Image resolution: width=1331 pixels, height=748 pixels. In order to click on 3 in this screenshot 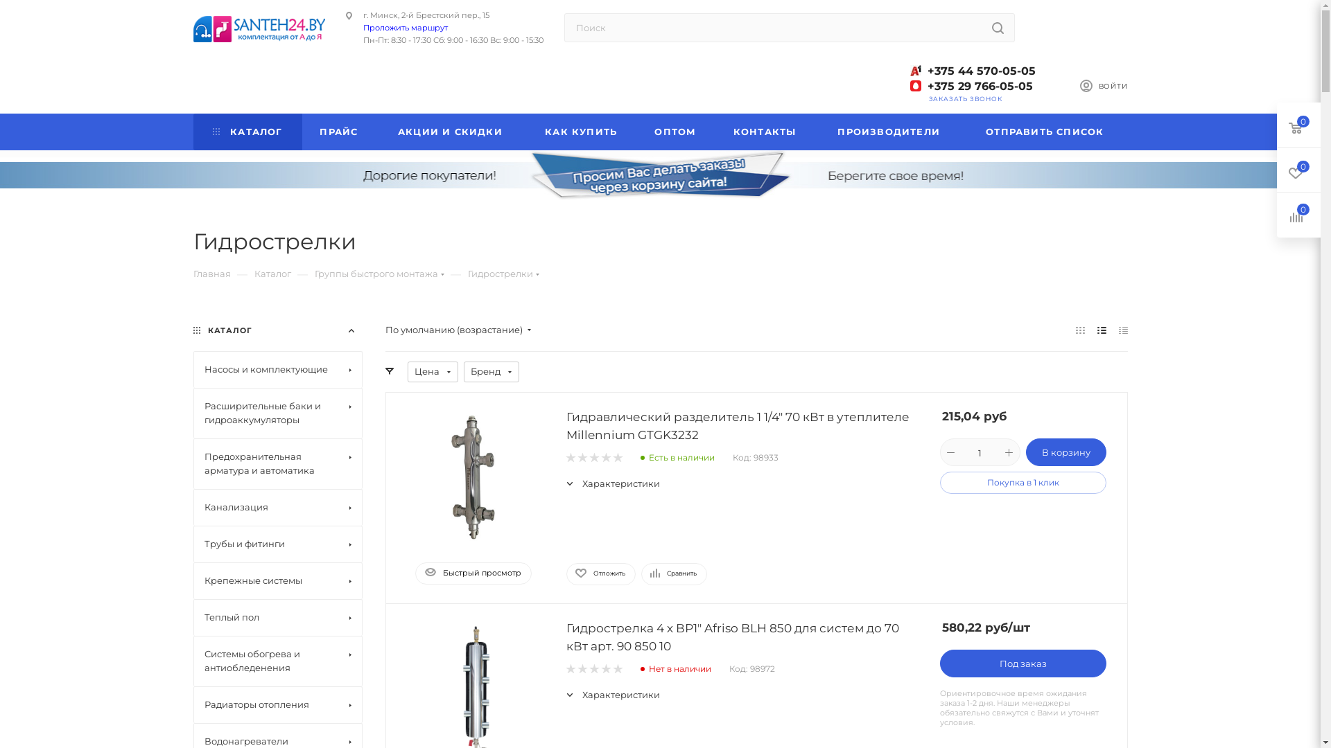, I will do `click(593, 458)`.